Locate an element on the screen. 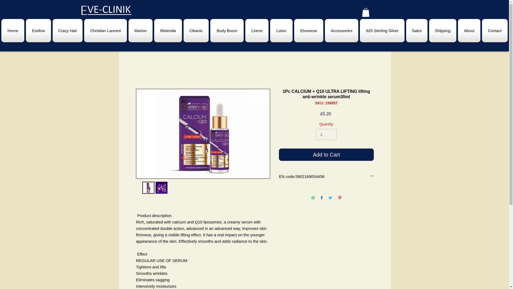 The image size is (513, 289). Etoneese is located at coordinates (309, 31).